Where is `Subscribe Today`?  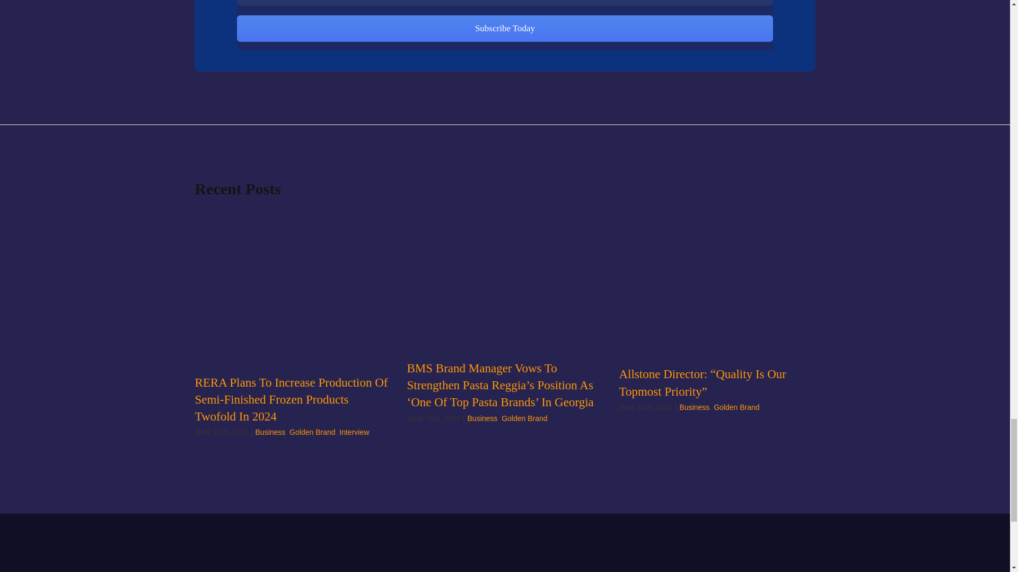 Subscribe Today is located at coordinates (505, 25).